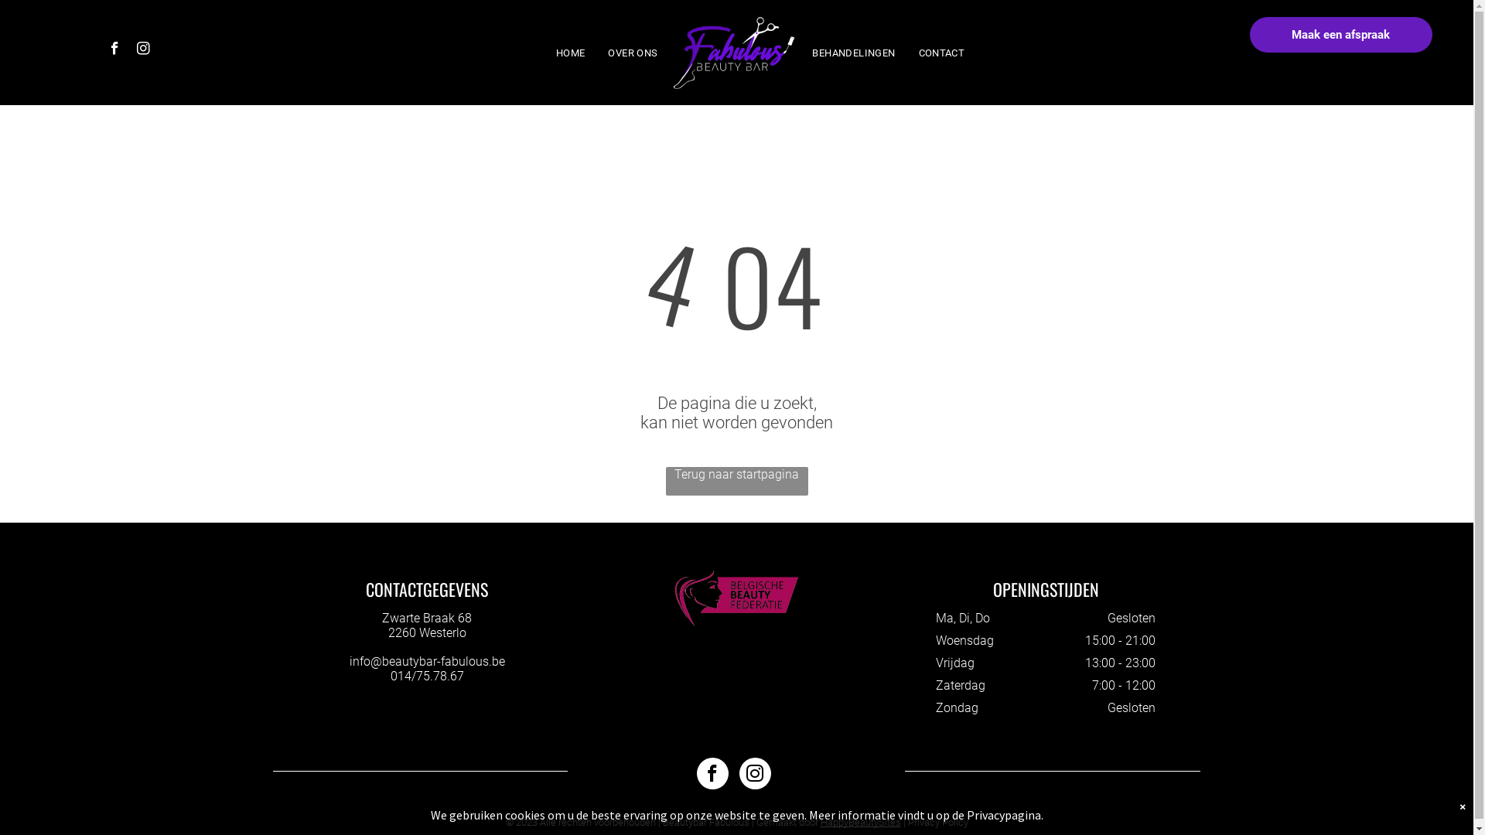 The height and width of the screenshot is (835, 1485). Describe the element at coordinates (633, 53) in the screenshot. I see `OVER ONS` at that location.